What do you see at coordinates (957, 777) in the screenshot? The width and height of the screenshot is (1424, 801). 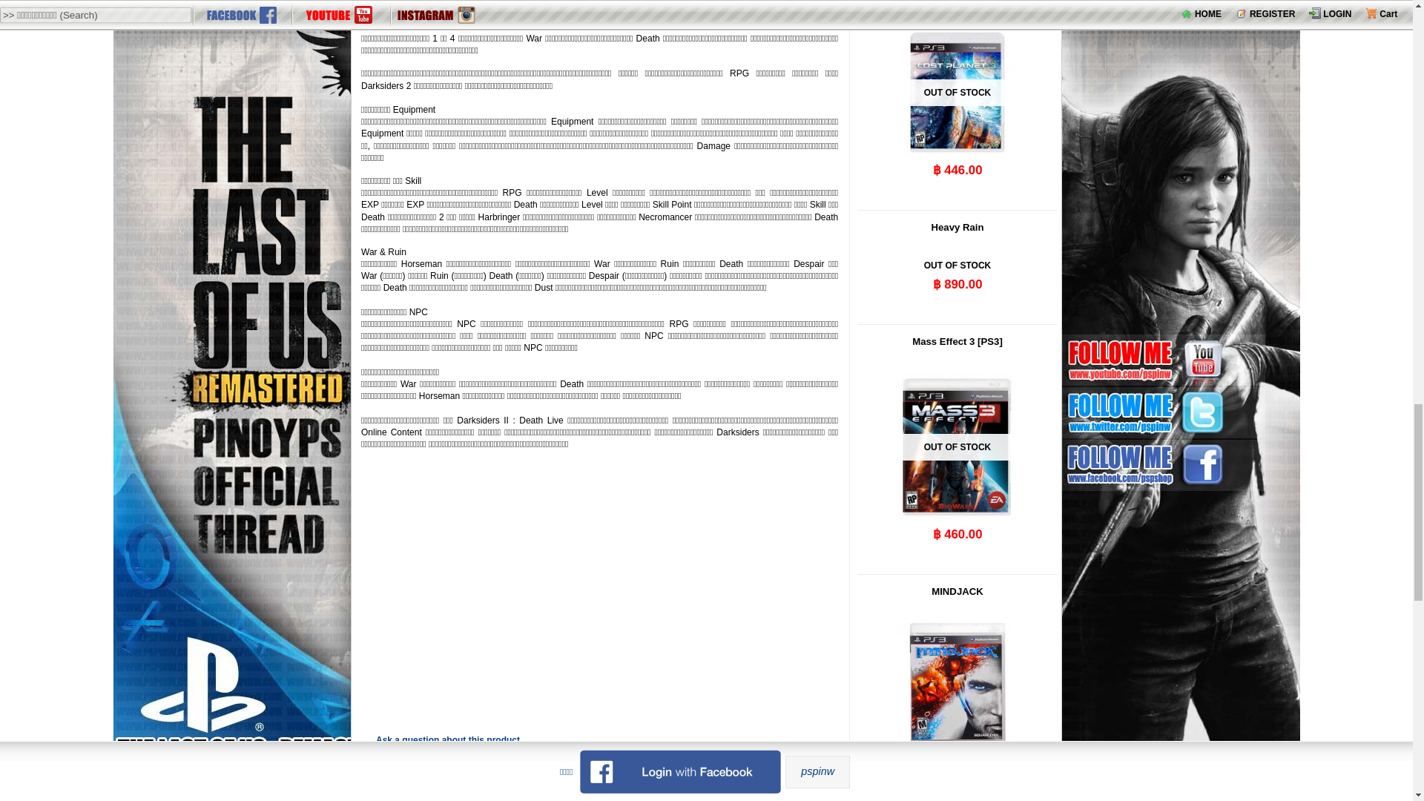 I see `Add to Cart` at bounding box center [957, 777].